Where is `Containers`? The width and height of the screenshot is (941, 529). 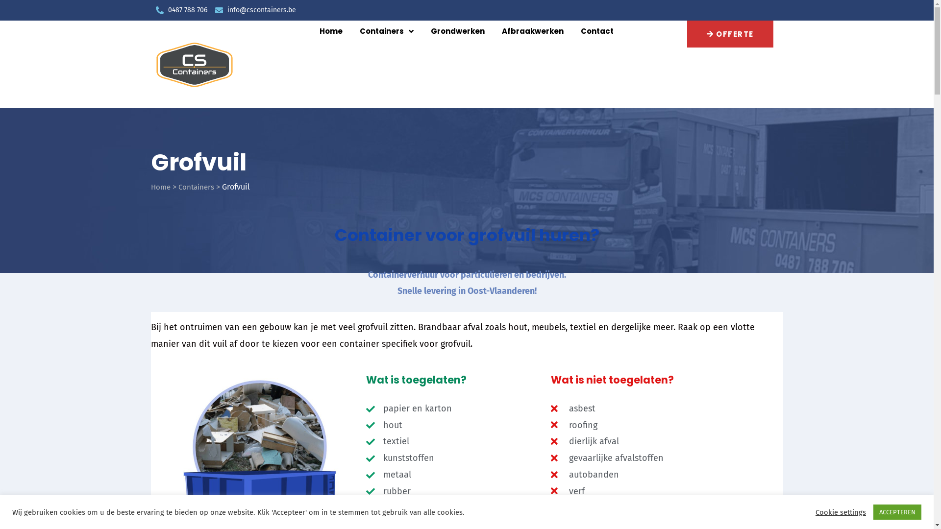 Containers is located at coordinates (196, 187).